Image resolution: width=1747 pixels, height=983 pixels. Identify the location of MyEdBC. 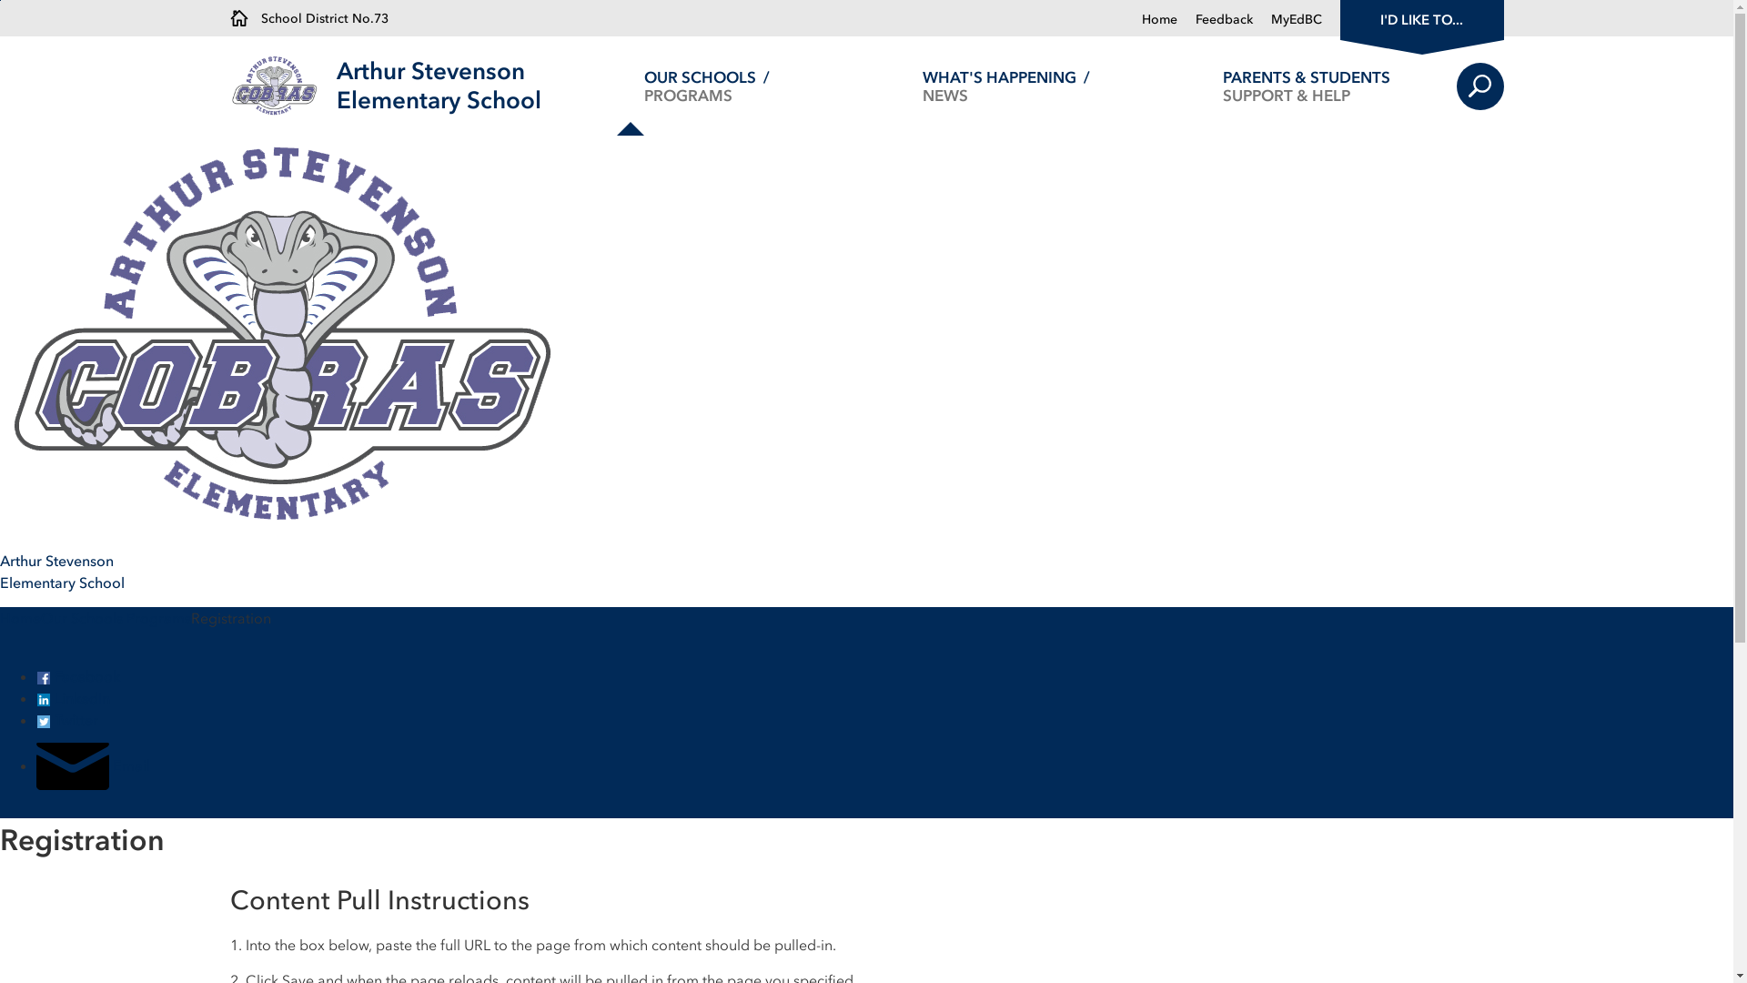
(1287, 20).